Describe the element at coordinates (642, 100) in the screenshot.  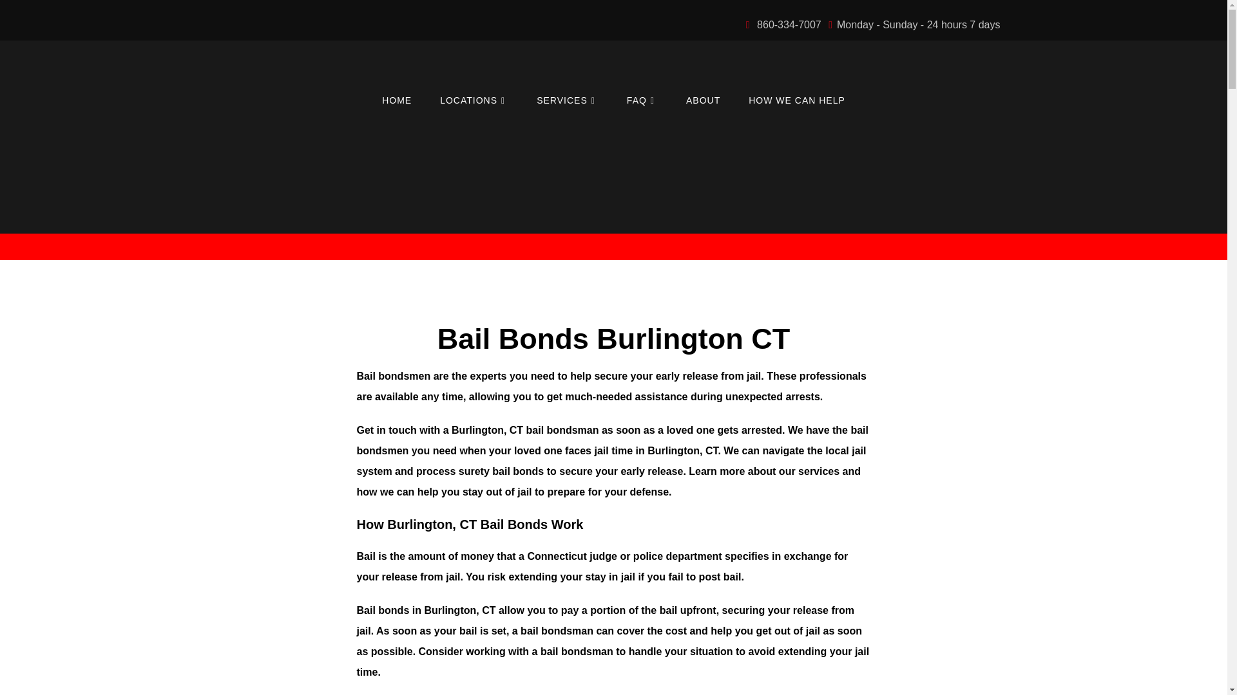
I see `FAQ` at that location.